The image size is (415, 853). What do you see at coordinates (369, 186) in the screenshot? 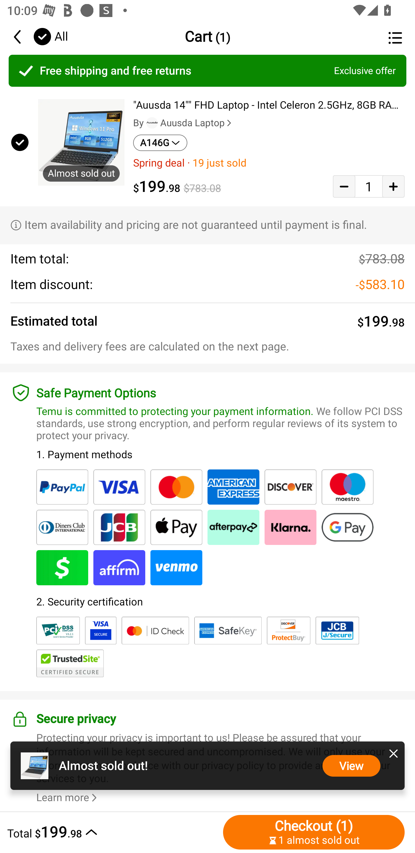
I see `1` at bounding box center [369, 186].